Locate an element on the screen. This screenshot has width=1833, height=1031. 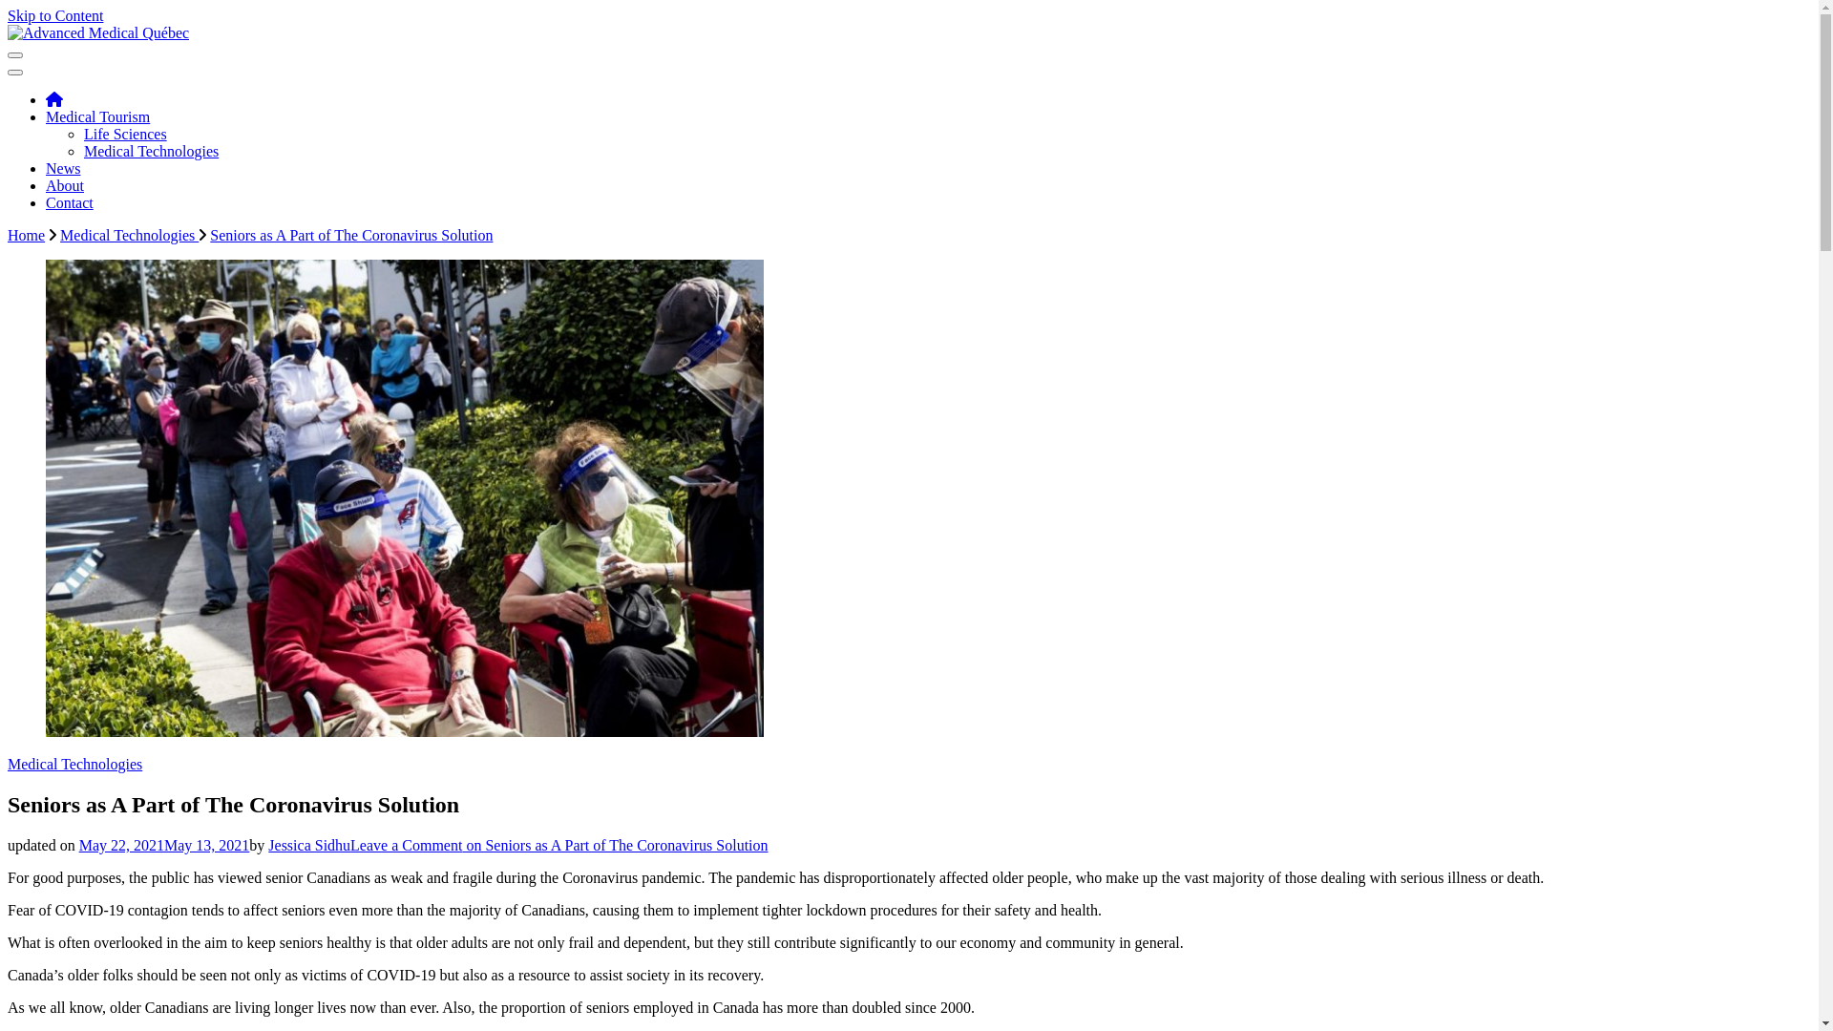
Medical Technologies is located at coordinates (130, 235).